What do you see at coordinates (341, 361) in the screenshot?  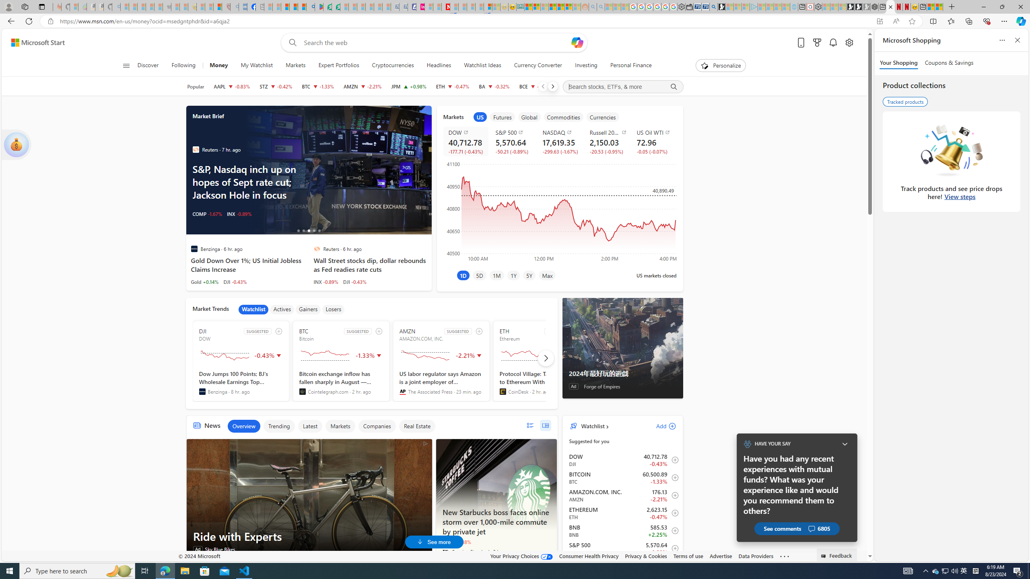 I see `BTC SUGGESTED Bitcoin` at bounding box center [341, 361].